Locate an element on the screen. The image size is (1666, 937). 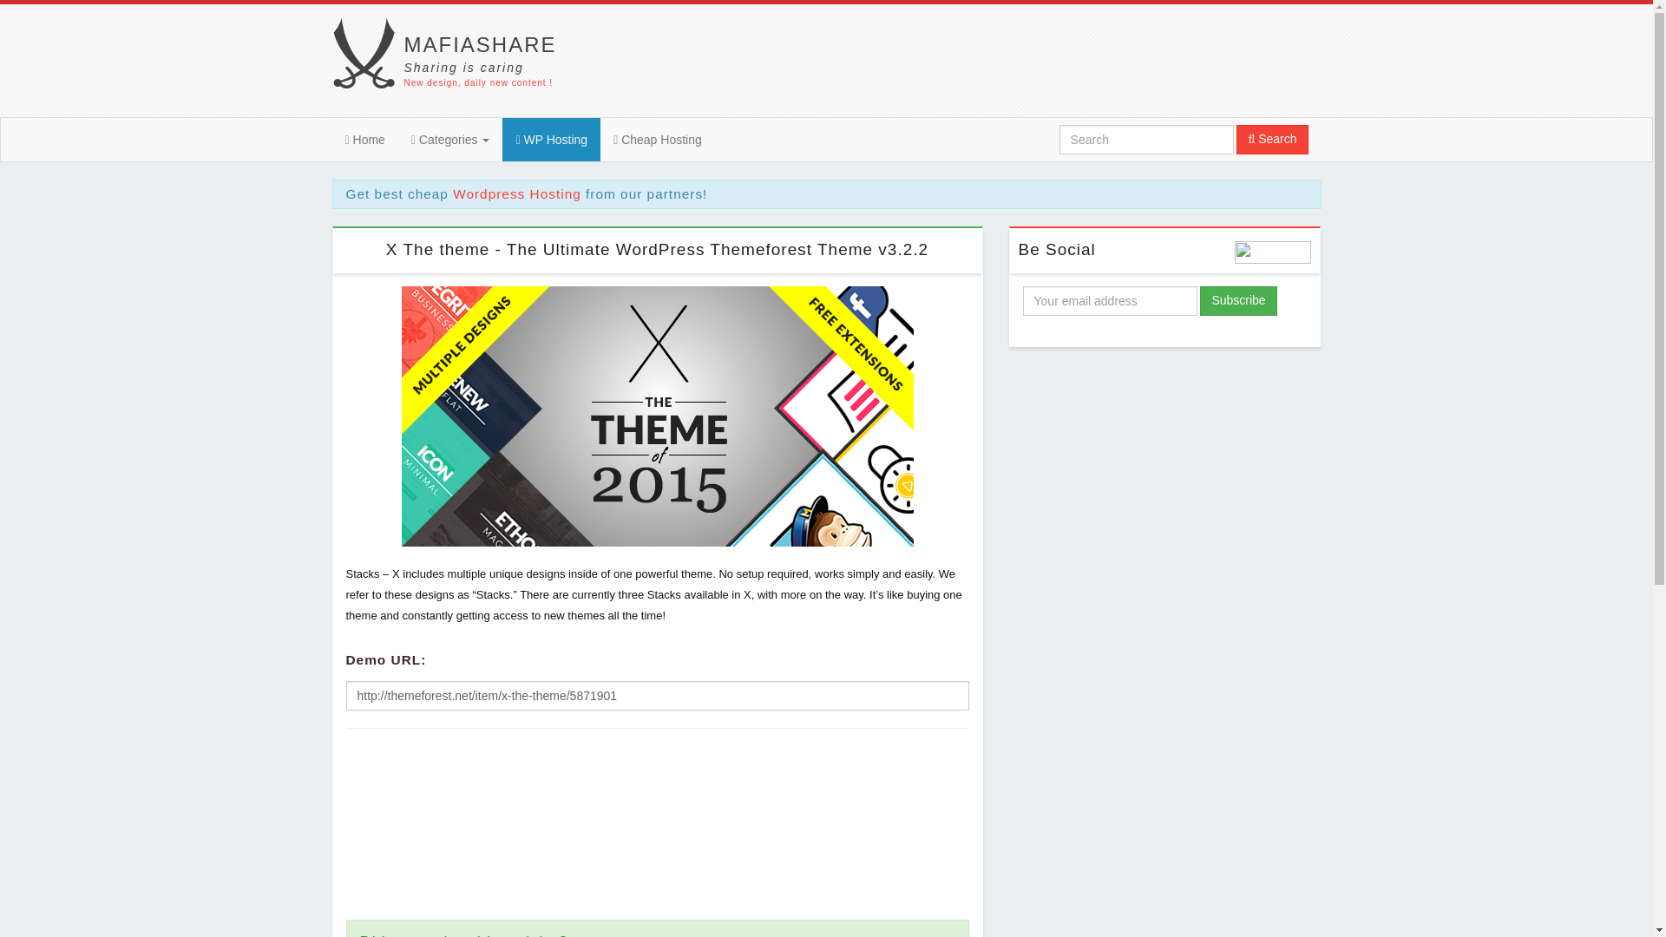
Cheap Hosting is located at coordinates (551, 139).